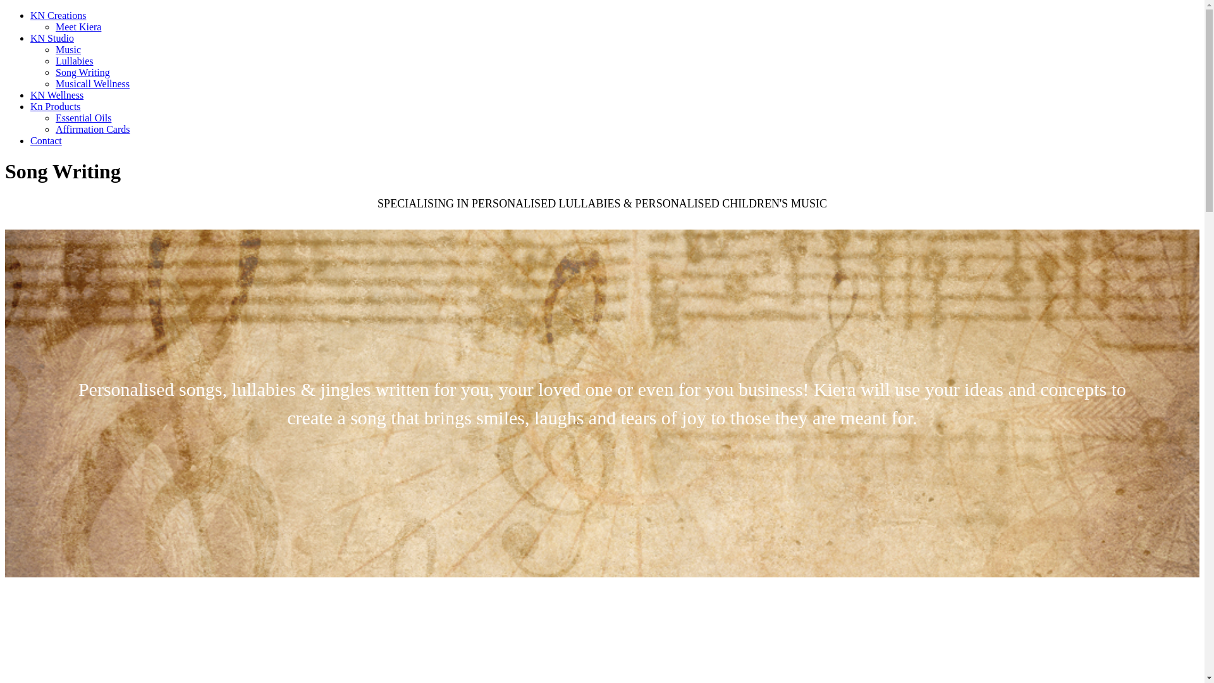 The height and width of the screenshot is (683, 1214). I want to click on Essential Oils, so click(83, 118).